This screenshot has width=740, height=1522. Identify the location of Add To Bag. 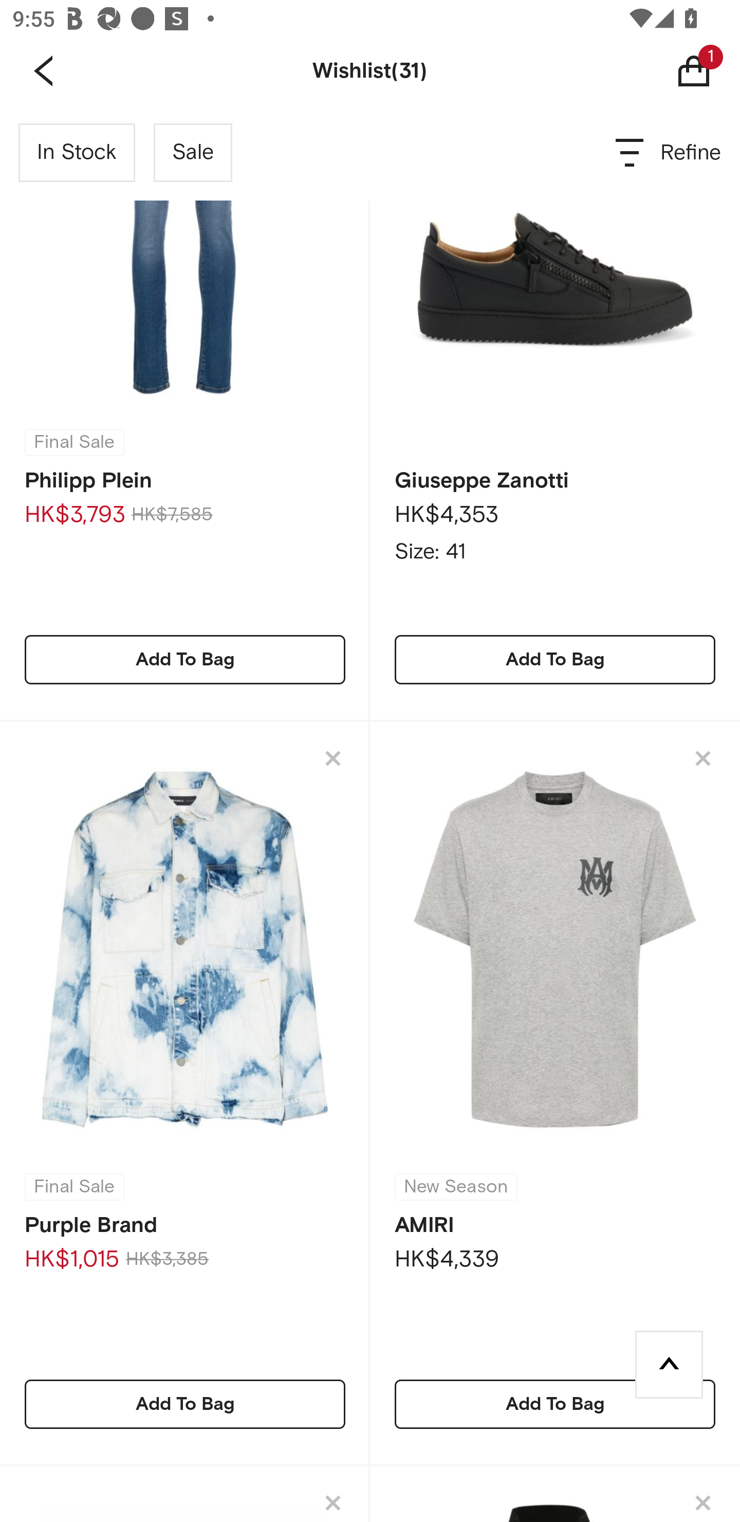
(555, 1404).